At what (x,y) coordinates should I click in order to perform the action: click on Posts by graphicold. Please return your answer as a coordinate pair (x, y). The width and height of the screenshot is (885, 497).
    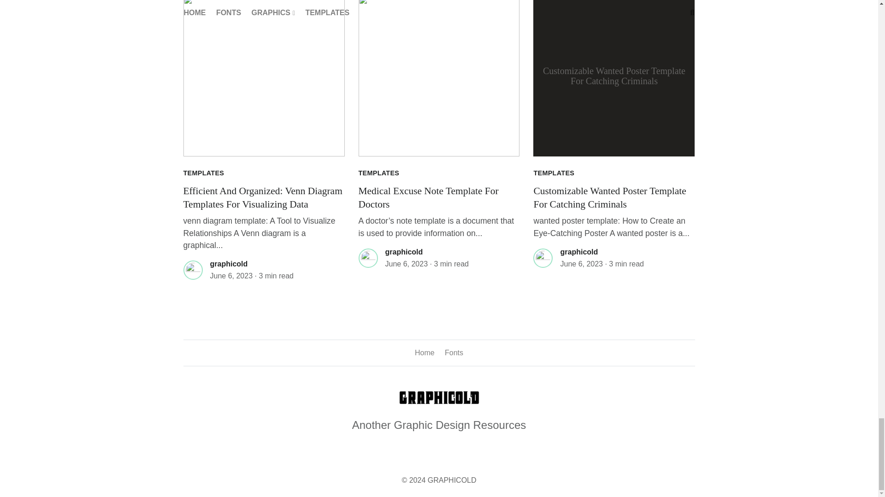
    Looking at the image, I should click on (404, 252).